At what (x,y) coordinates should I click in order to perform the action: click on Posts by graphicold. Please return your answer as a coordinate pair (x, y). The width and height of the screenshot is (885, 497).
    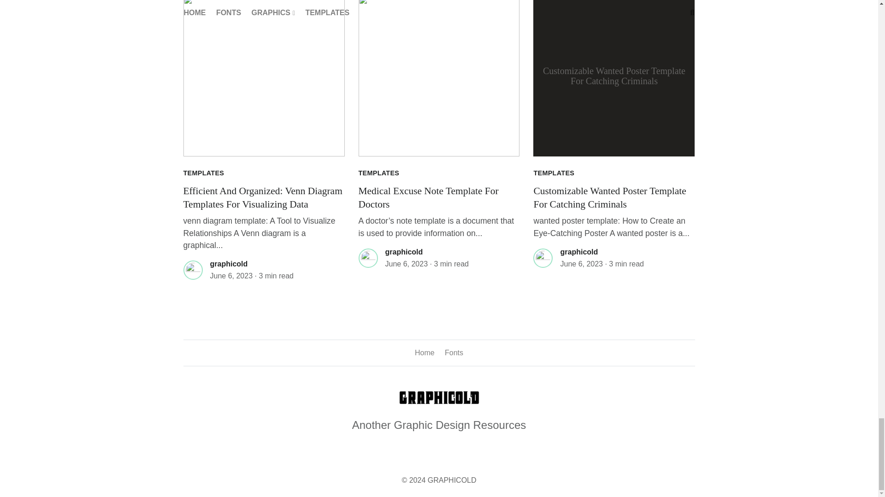
    Looking at the image, I should click on (404, 252).